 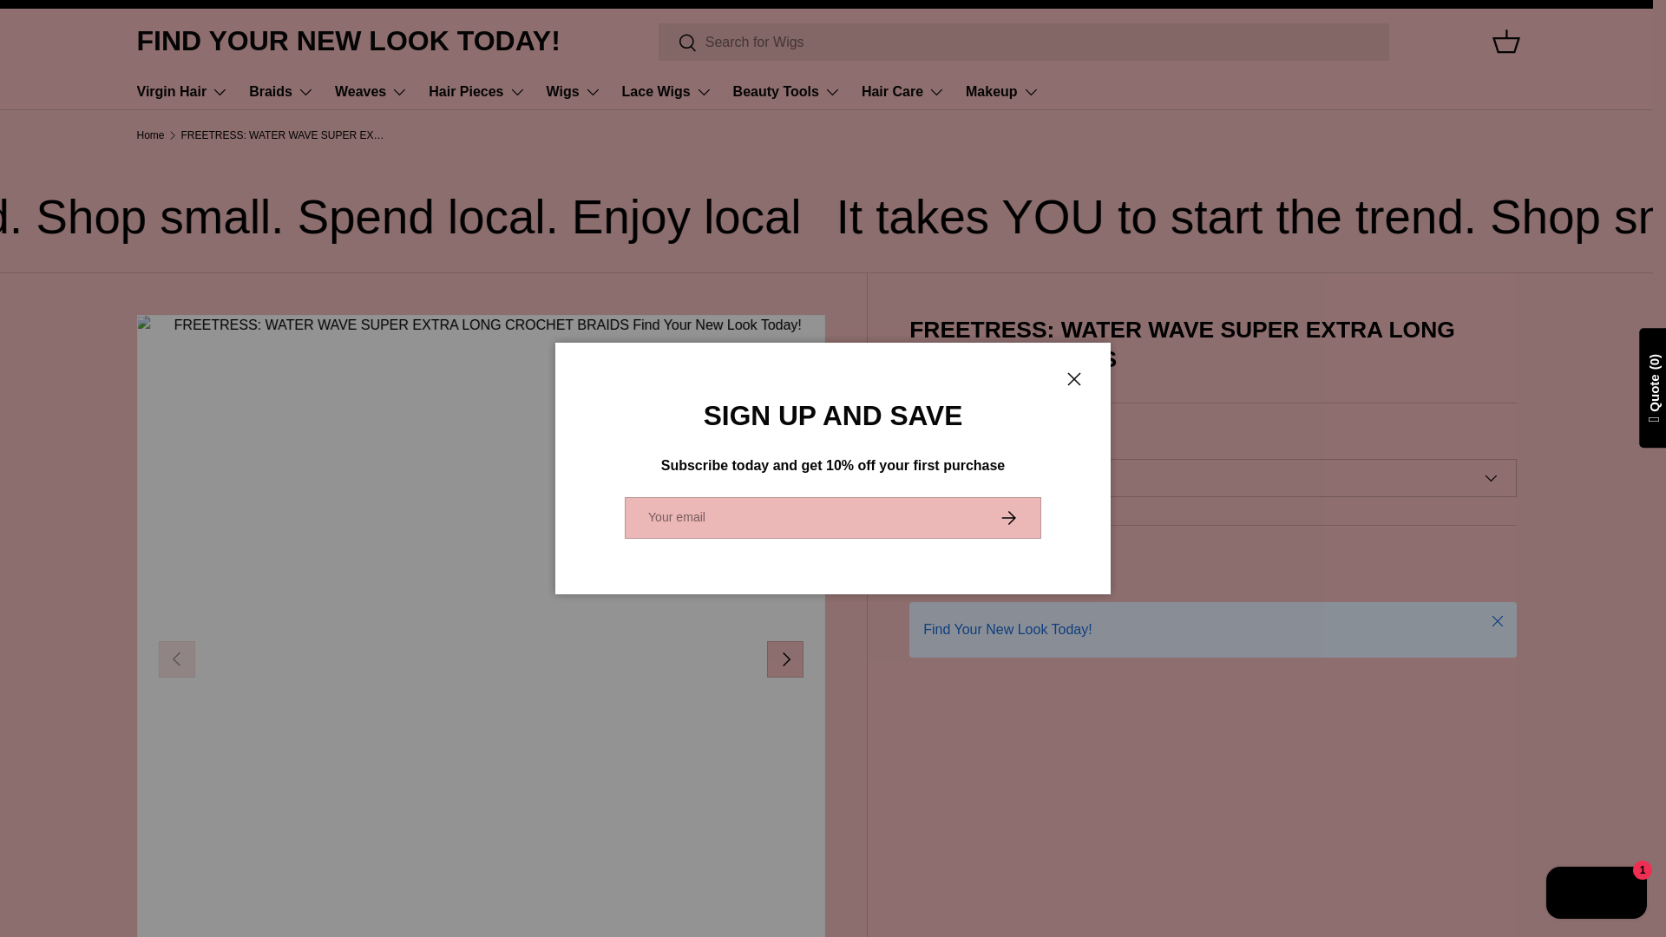 What do you see at coordinates (476, 92) in the screenshot?
I see `Hair Pieces` at bounding box center [476, 92].